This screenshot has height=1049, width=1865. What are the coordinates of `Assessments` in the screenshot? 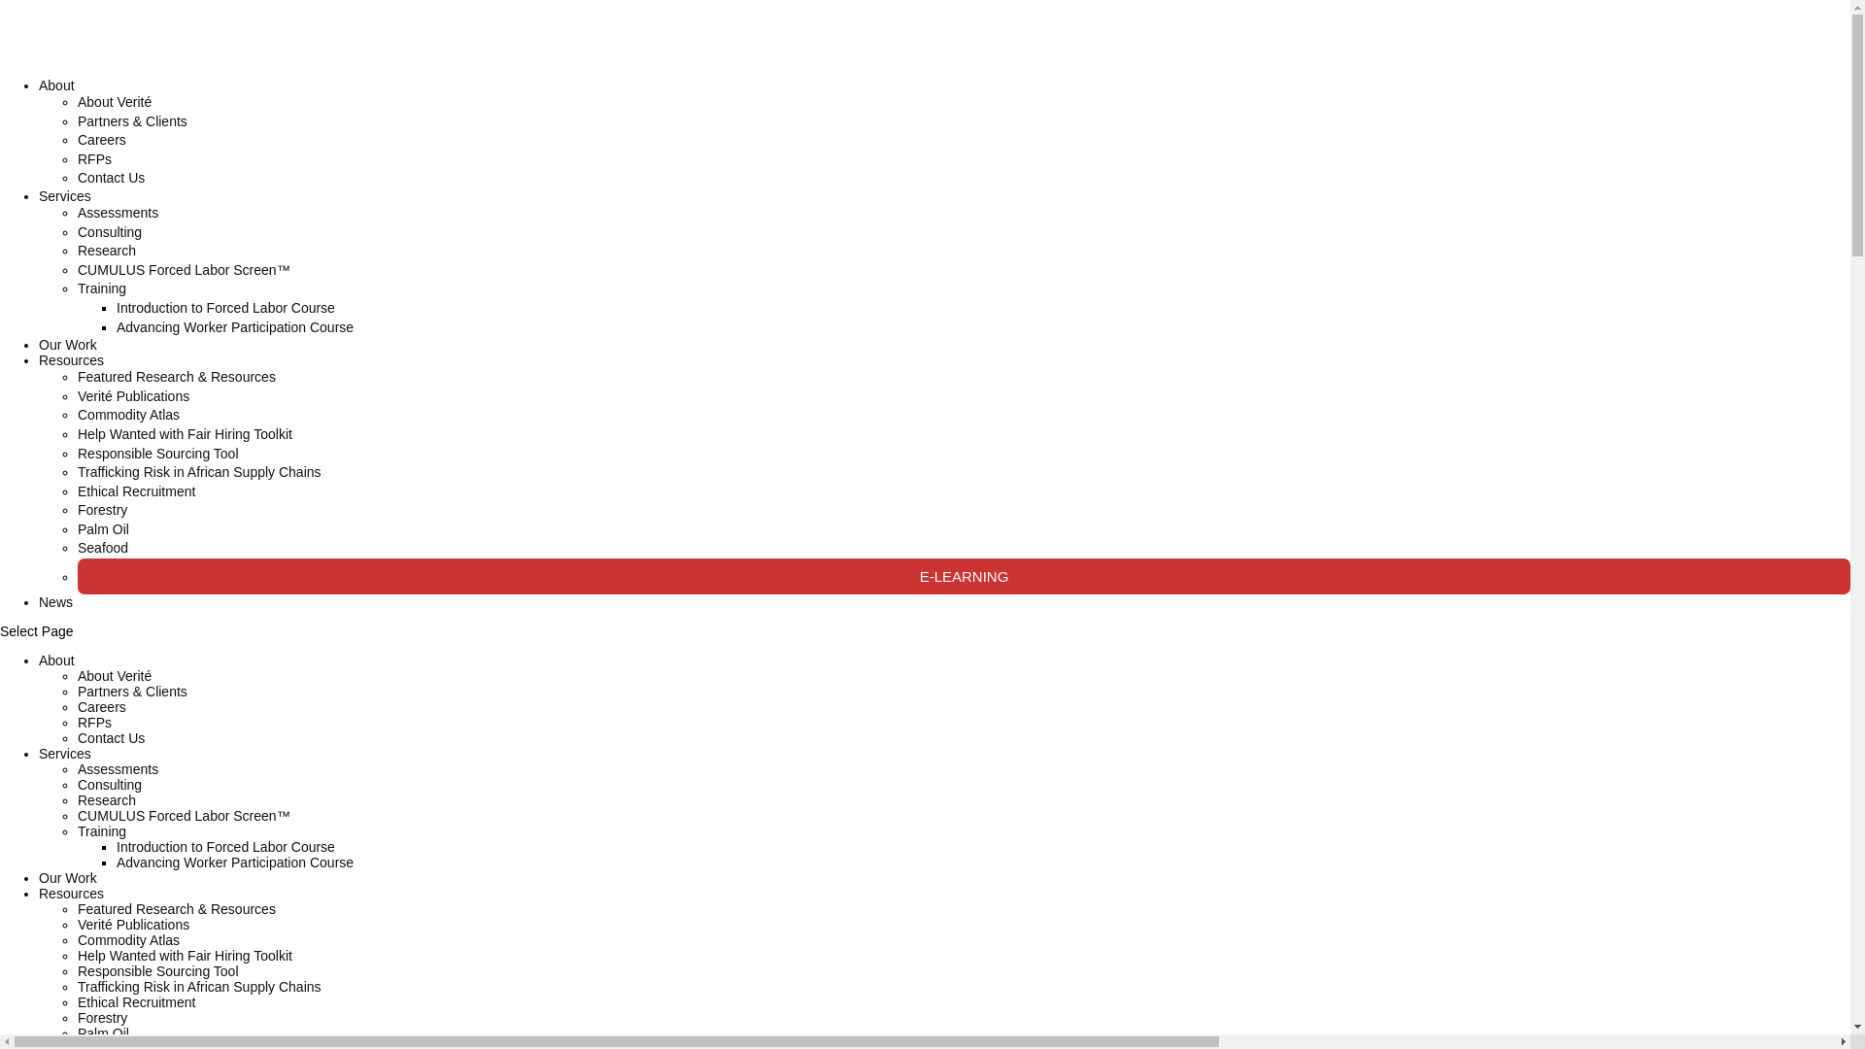 It's located at (119, 213).